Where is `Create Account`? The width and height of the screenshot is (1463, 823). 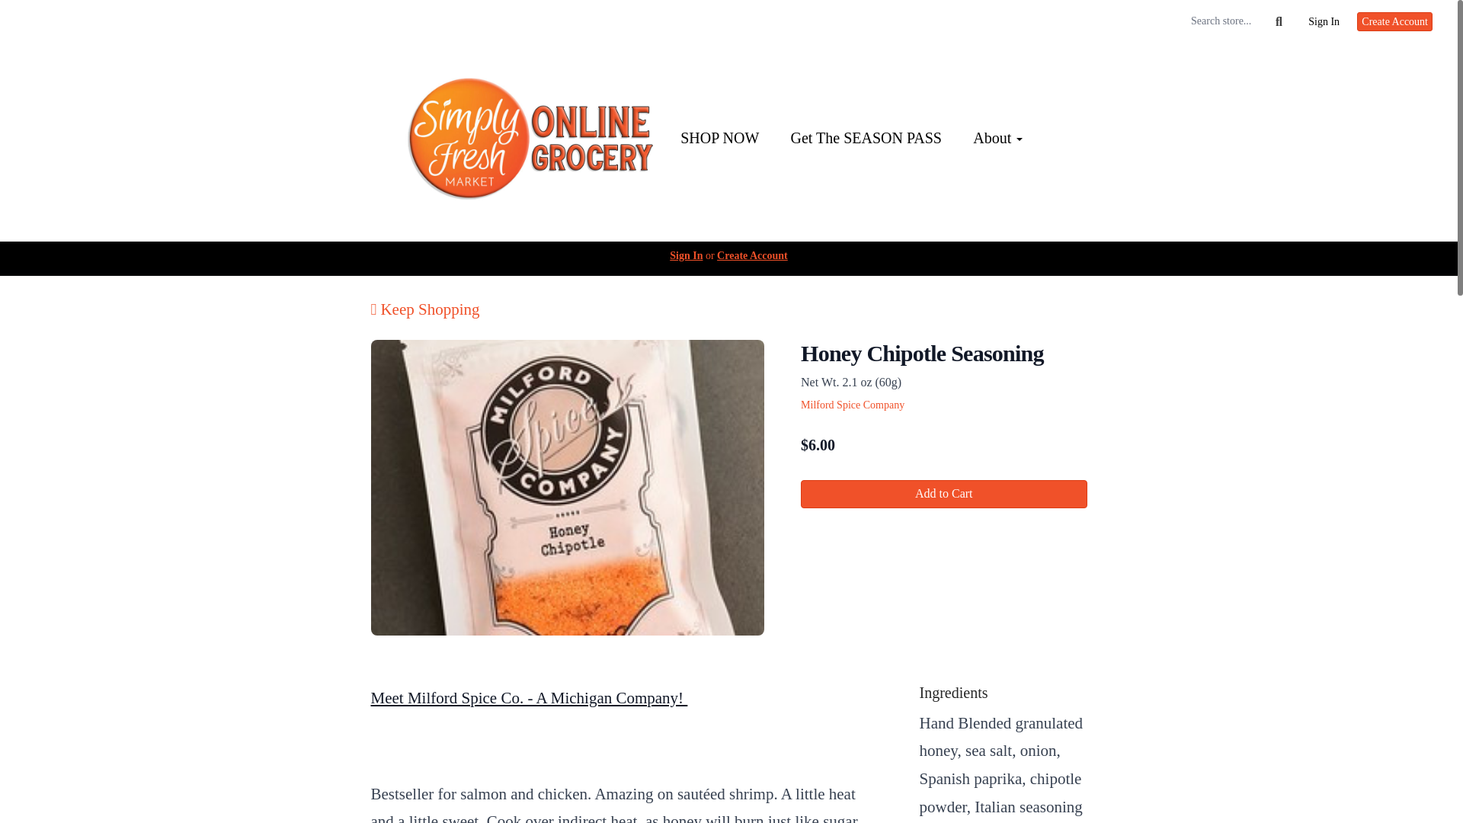
Create Account is located at coordinates (1394, 21).